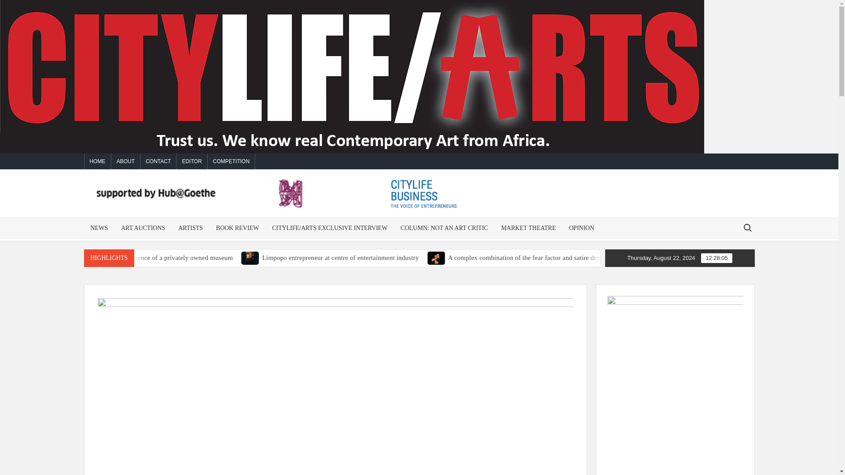  I want to click on HOME, so click(98, 161).